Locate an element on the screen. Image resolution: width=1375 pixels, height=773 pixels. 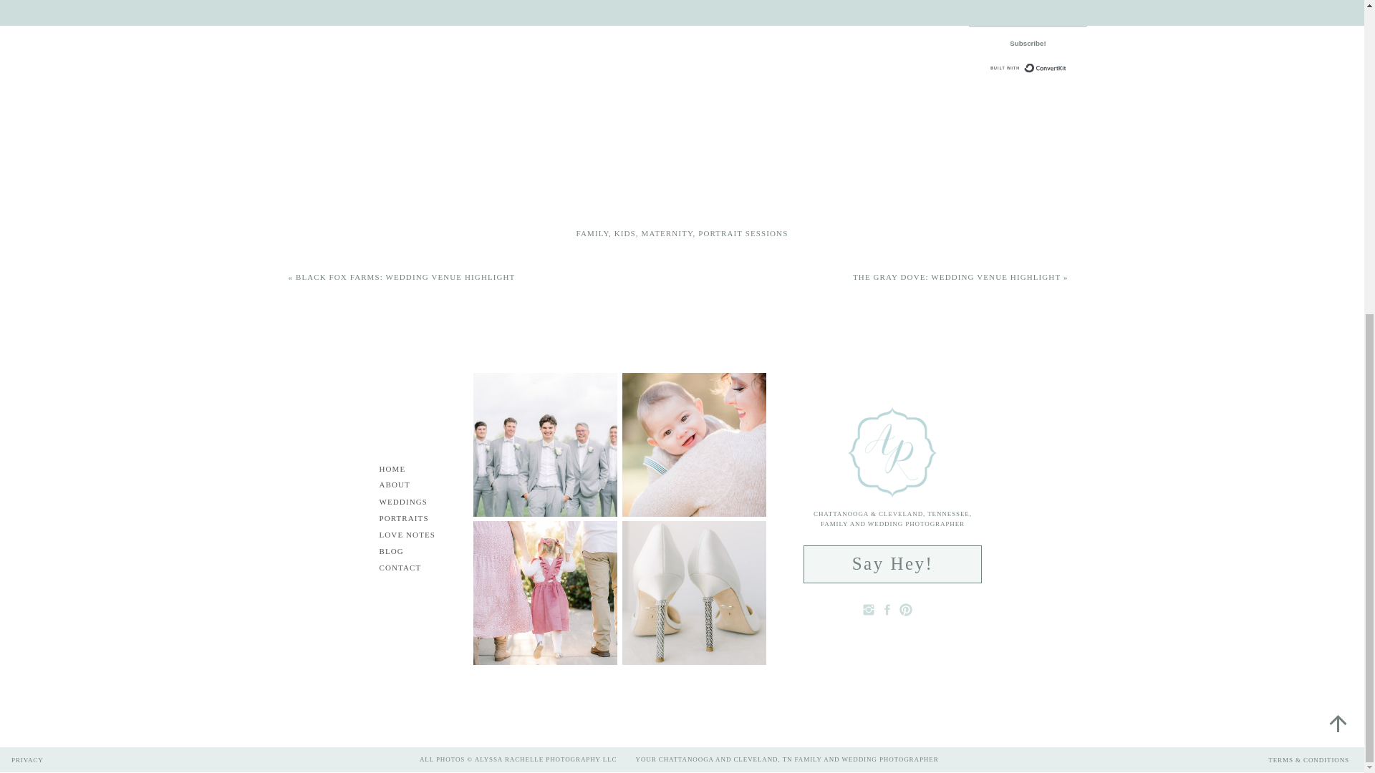
KIDS is located at coordinates (624, 233).